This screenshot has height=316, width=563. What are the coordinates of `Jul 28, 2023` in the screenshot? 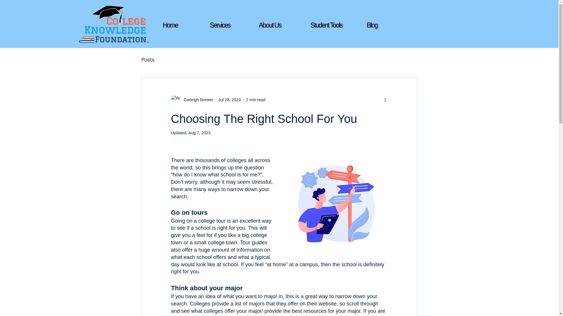 It's located at (229, 99).